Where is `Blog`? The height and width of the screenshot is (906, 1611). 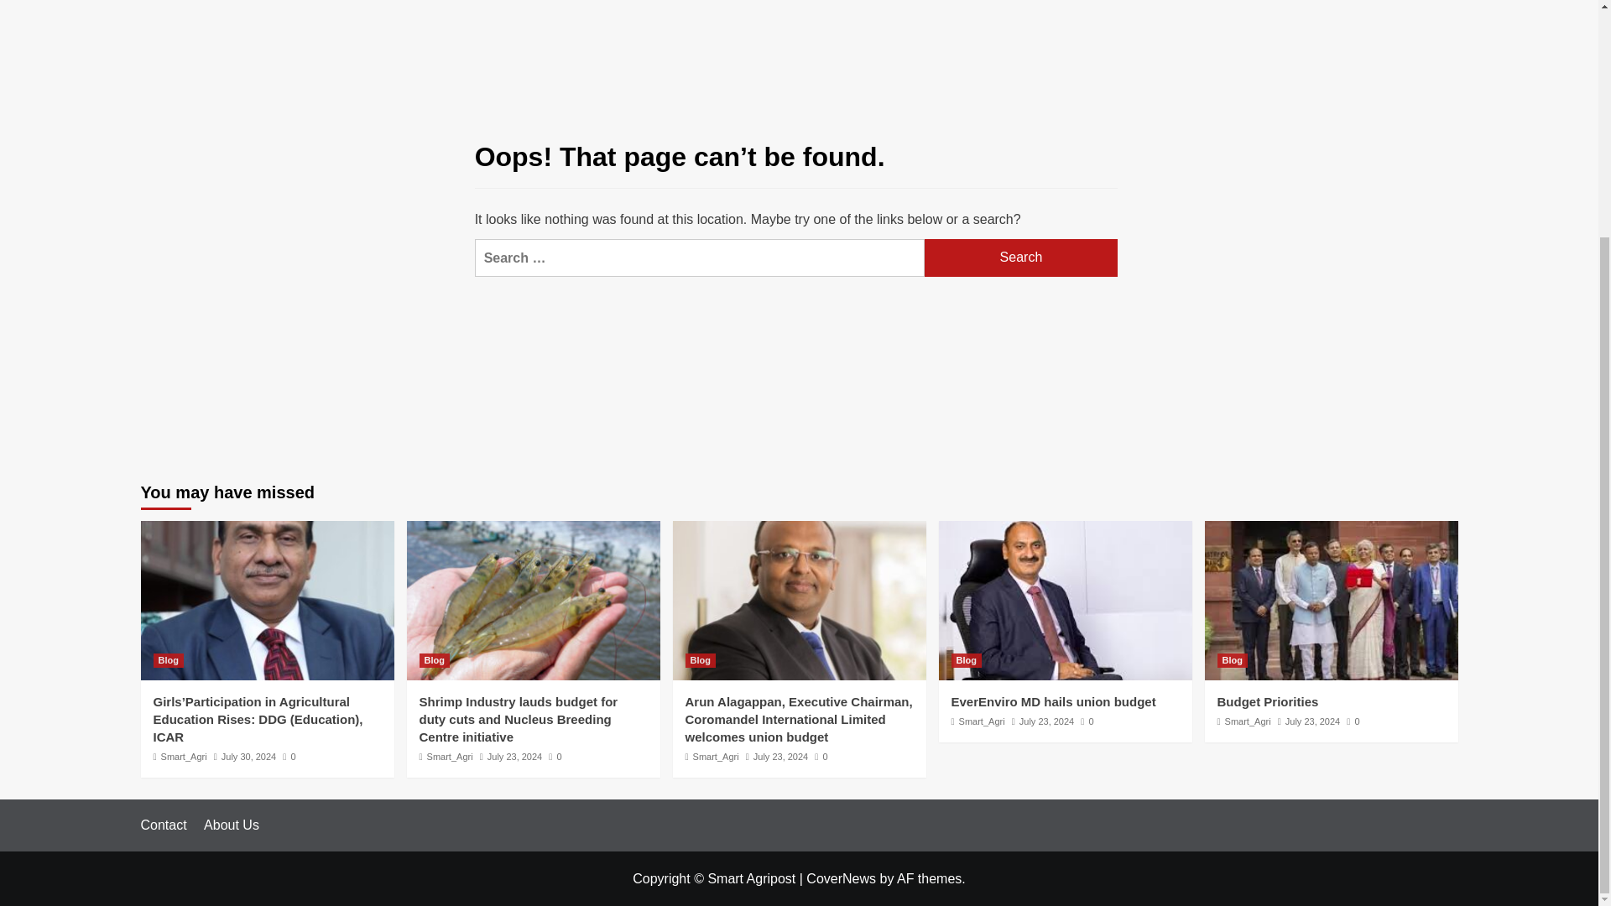 Blog is located at coordinates (434, 659).